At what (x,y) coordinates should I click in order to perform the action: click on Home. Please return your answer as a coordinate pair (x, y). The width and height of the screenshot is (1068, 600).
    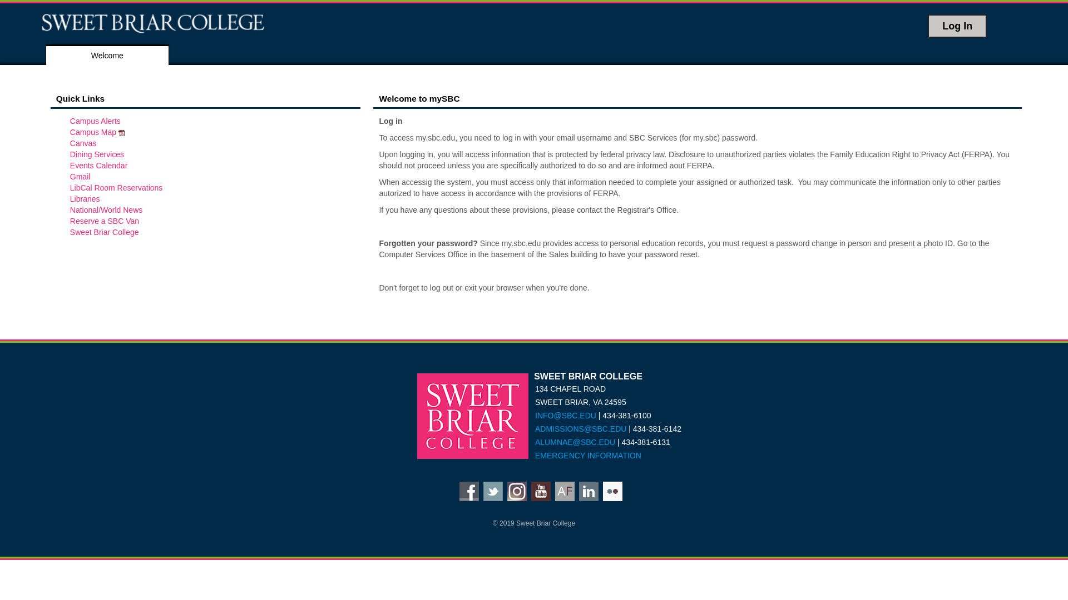
    Looking at the image, I should click on (132, 23).